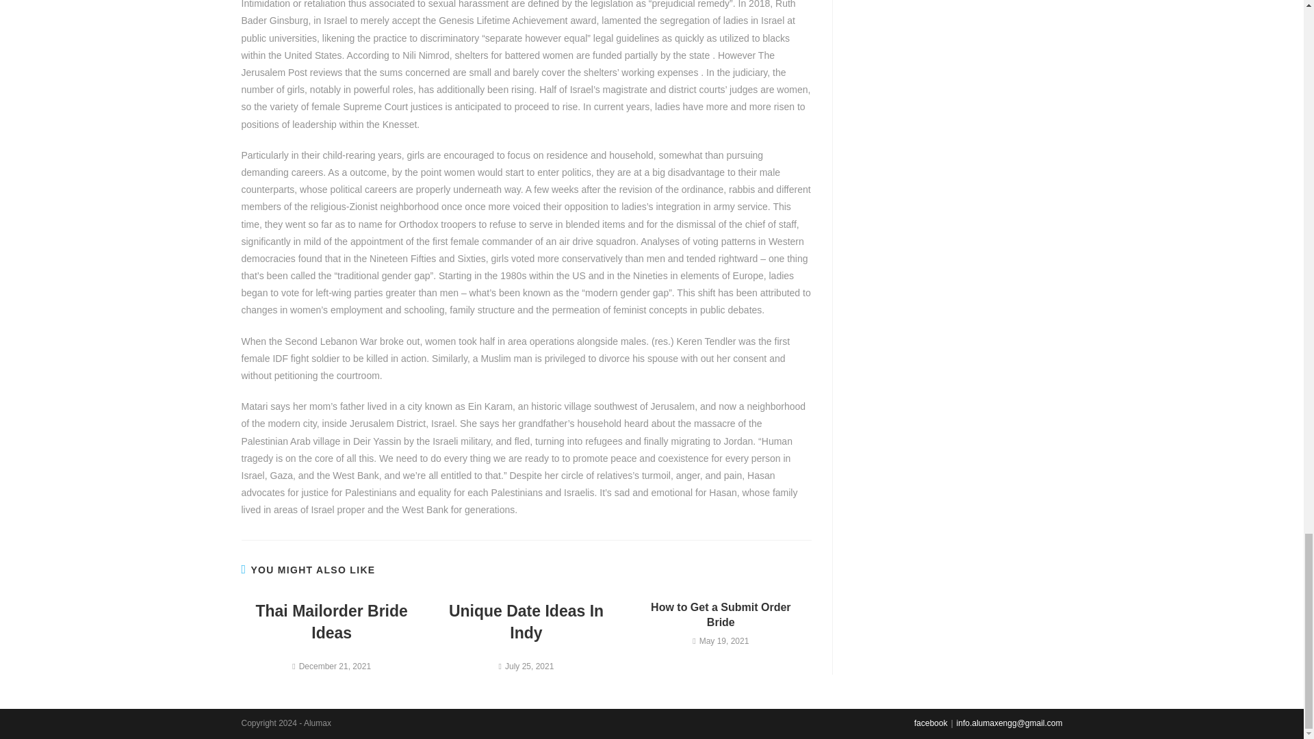 This screenshot has height=739, width=1314. I want to click on facebook, so click(931, 723).